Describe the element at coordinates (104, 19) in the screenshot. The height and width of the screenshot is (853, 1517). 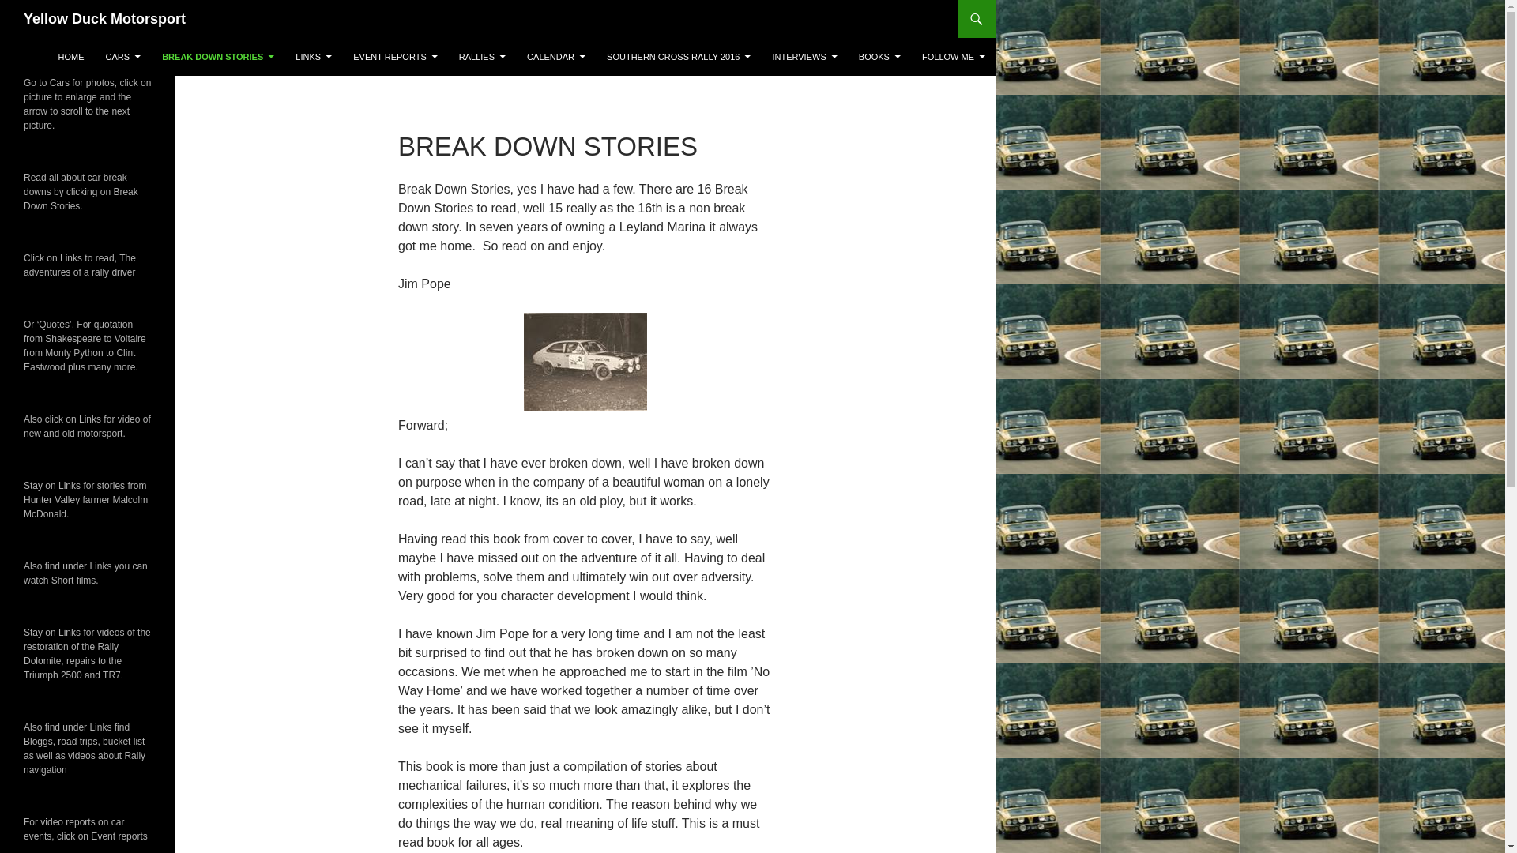
I see `Yellow Duck Motorsport` at that location.